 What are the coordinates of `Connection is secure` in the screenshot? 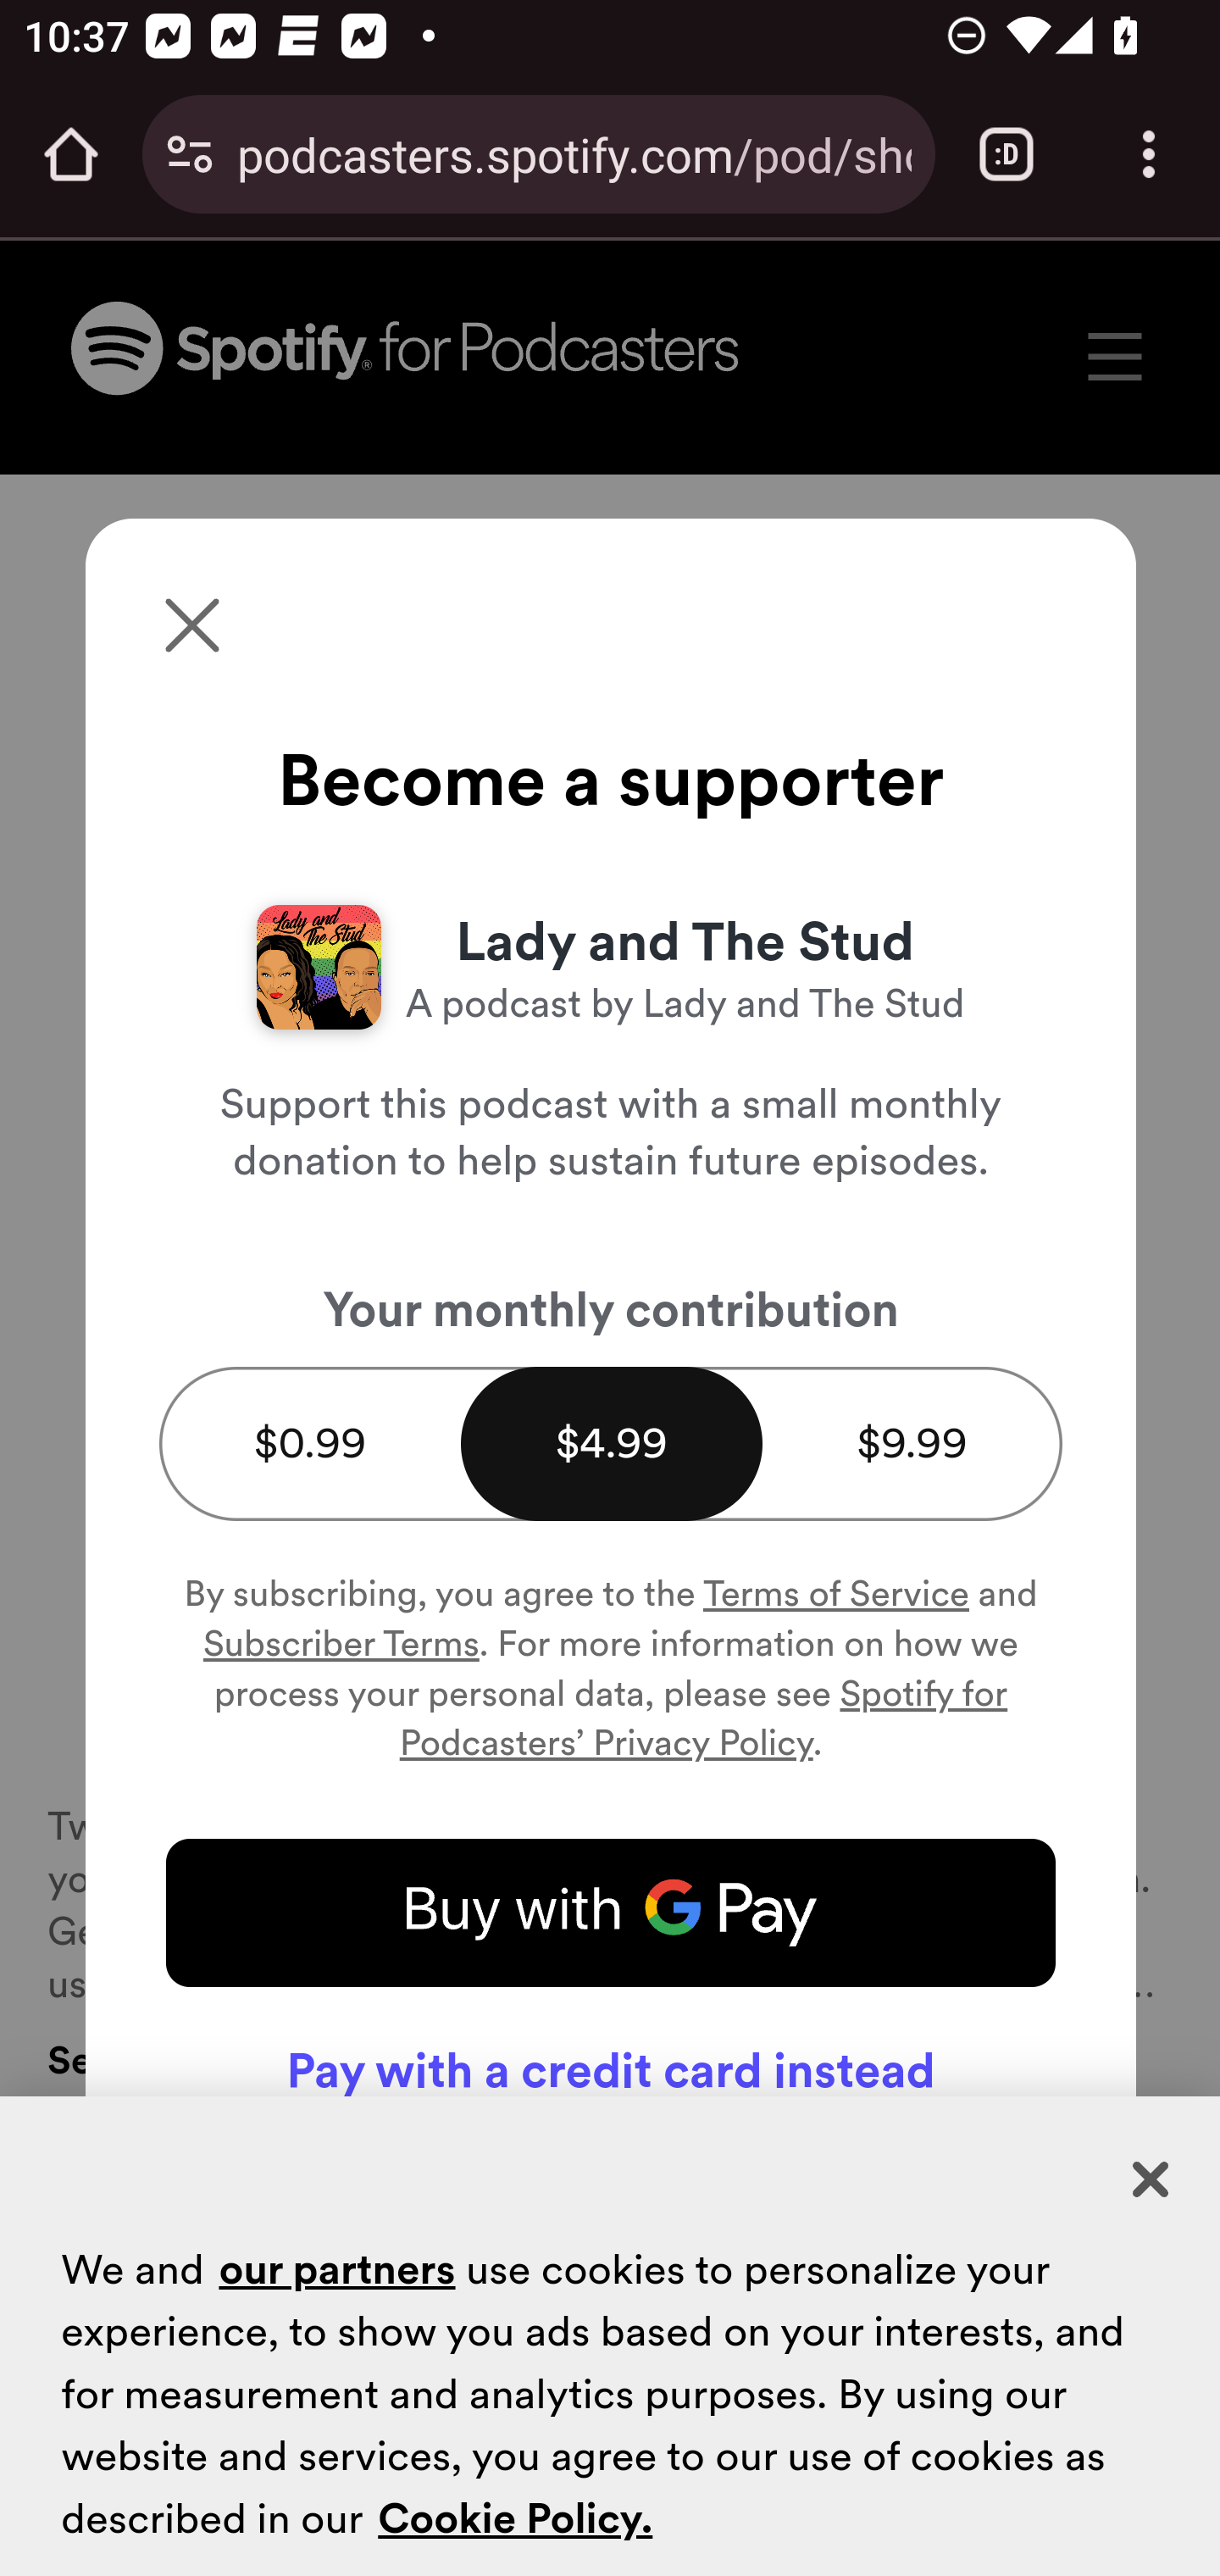 It's located at (190, 154).